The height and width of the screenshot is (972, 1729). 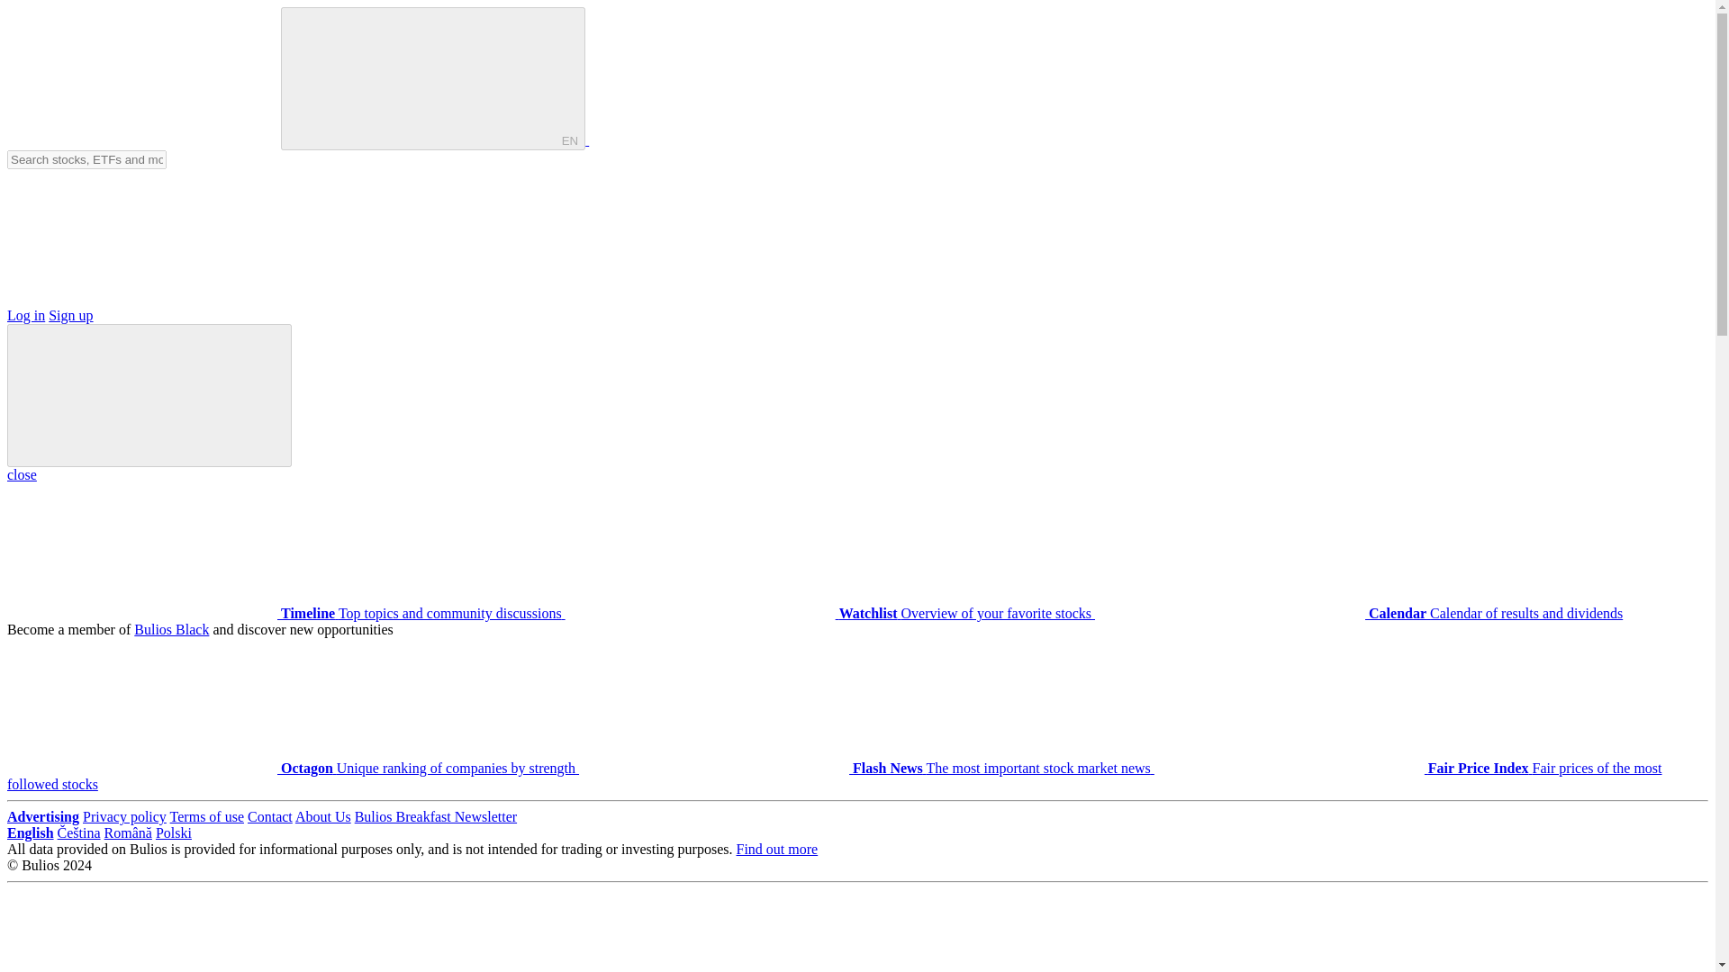 What do you see at coordinates (866, 767) in the screenshot?
I see `Flash News The most important stock market news` at bounding box center [866, 767].